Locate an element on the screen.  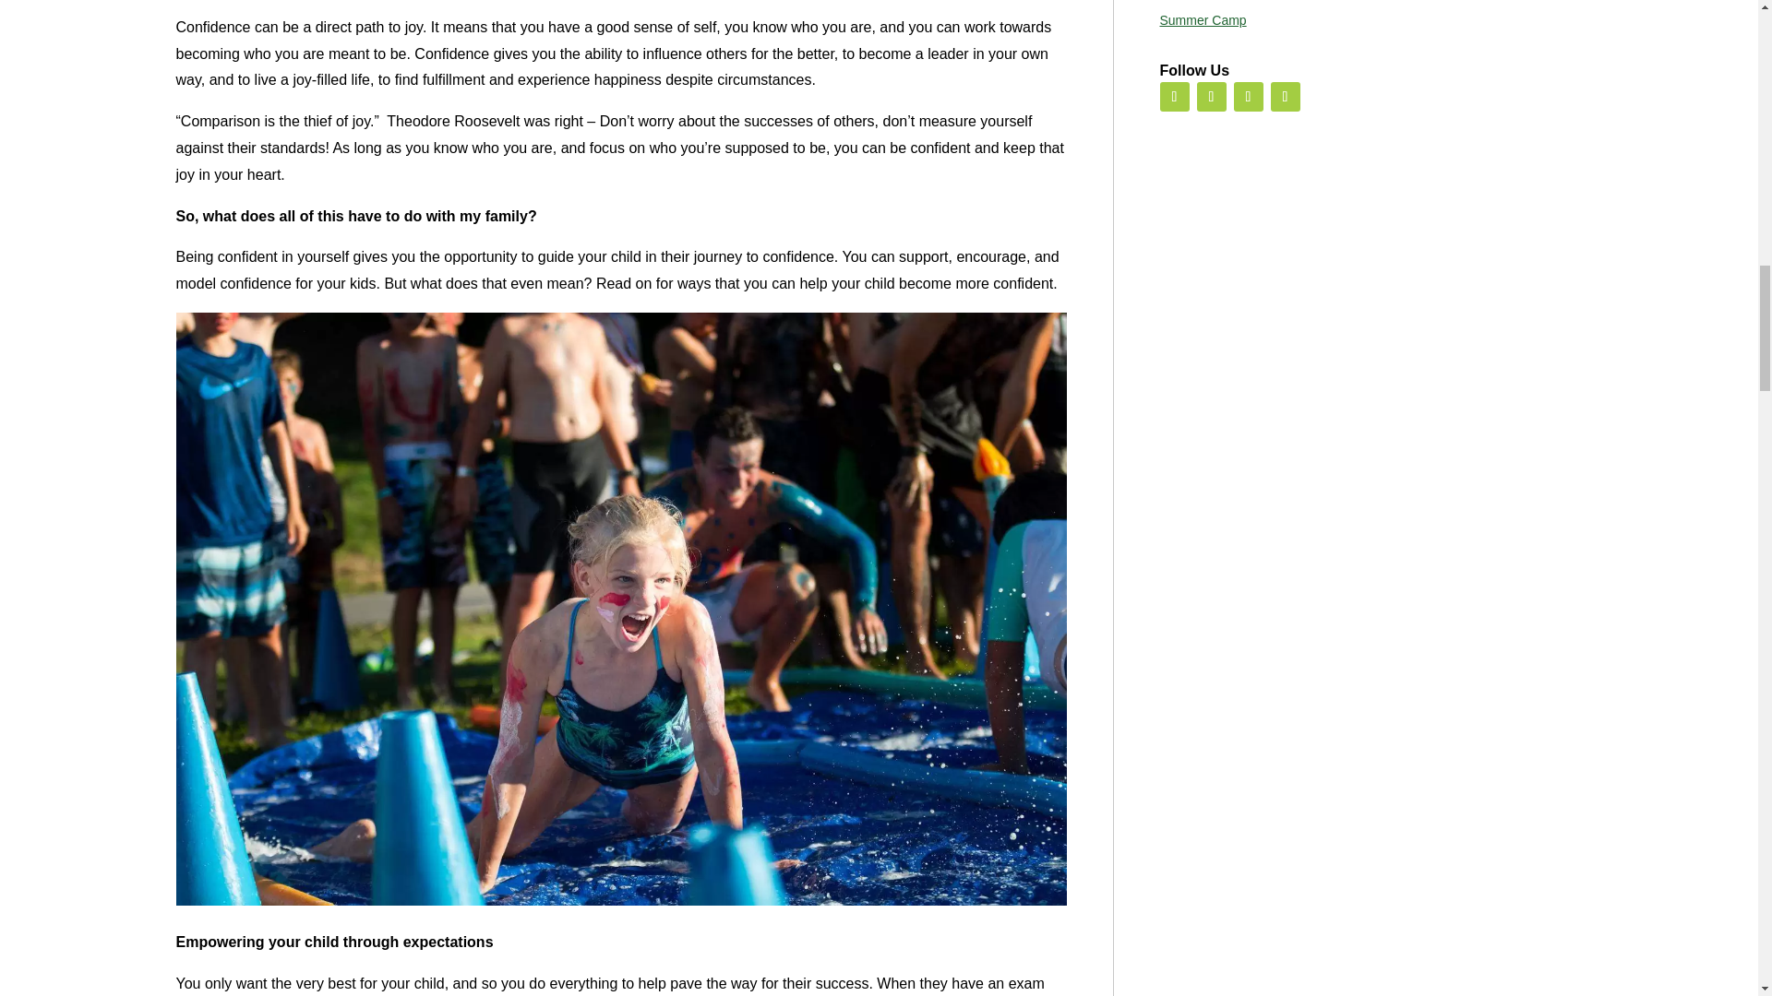
Follow on Facebook is located at coordinates (1174, 96).